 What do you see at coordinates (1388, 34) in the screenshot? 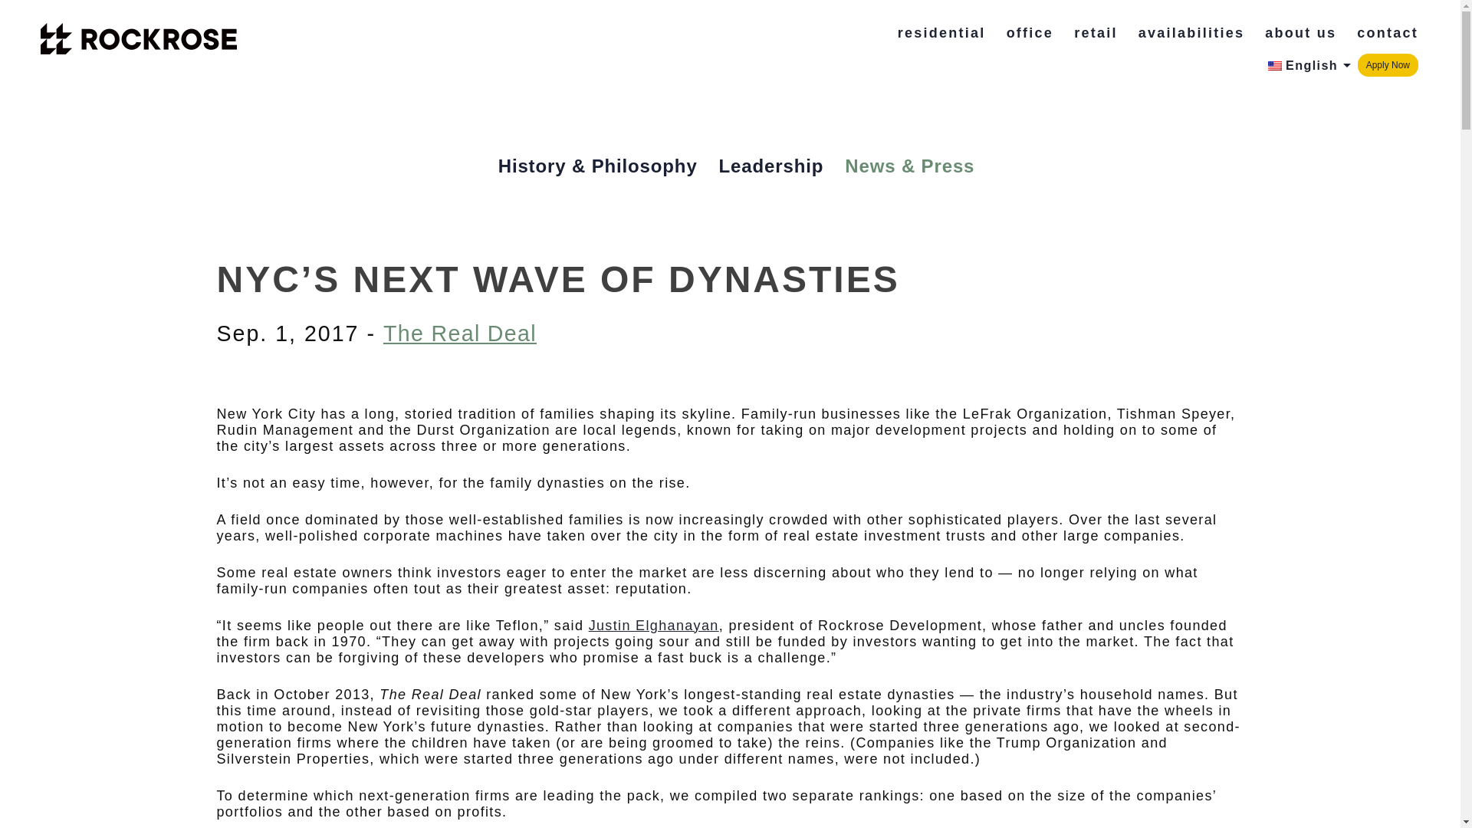
I see `contact` at bounding box center [1388, 34].